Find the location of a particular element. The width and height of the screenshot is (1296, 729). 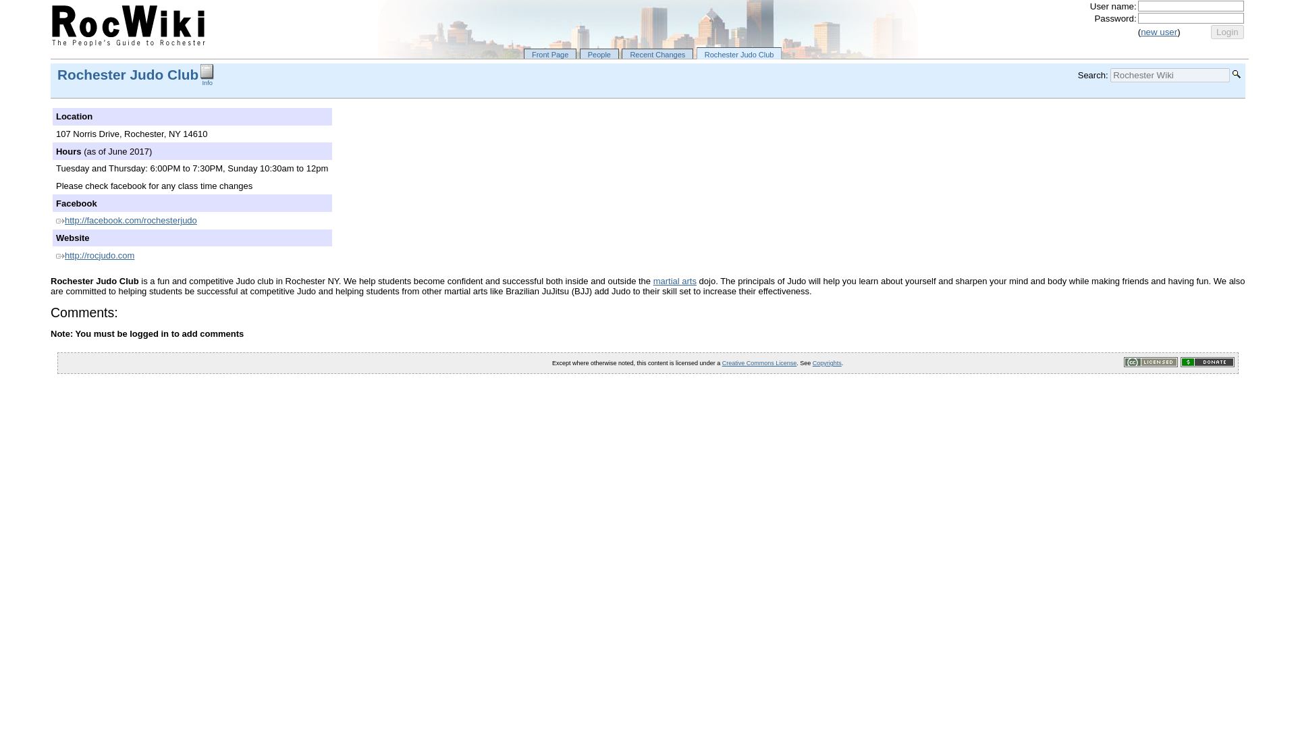

Rochester Judo Club is located at coordinates (127, 74).